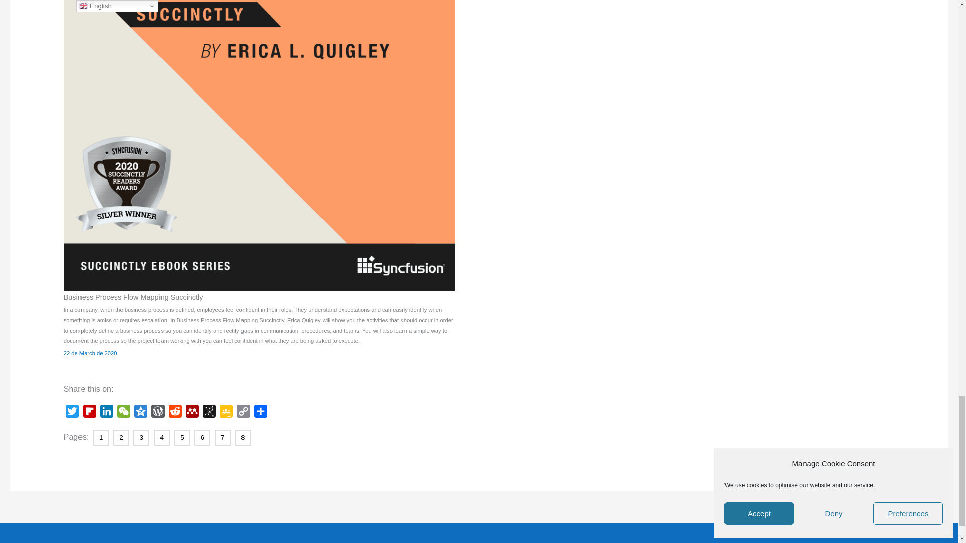 This screenshot has width=966, height=543. What do you see at coordinates (158, 413) in the screenshot?
I see `WordPress` at bounding box center [158, 413].